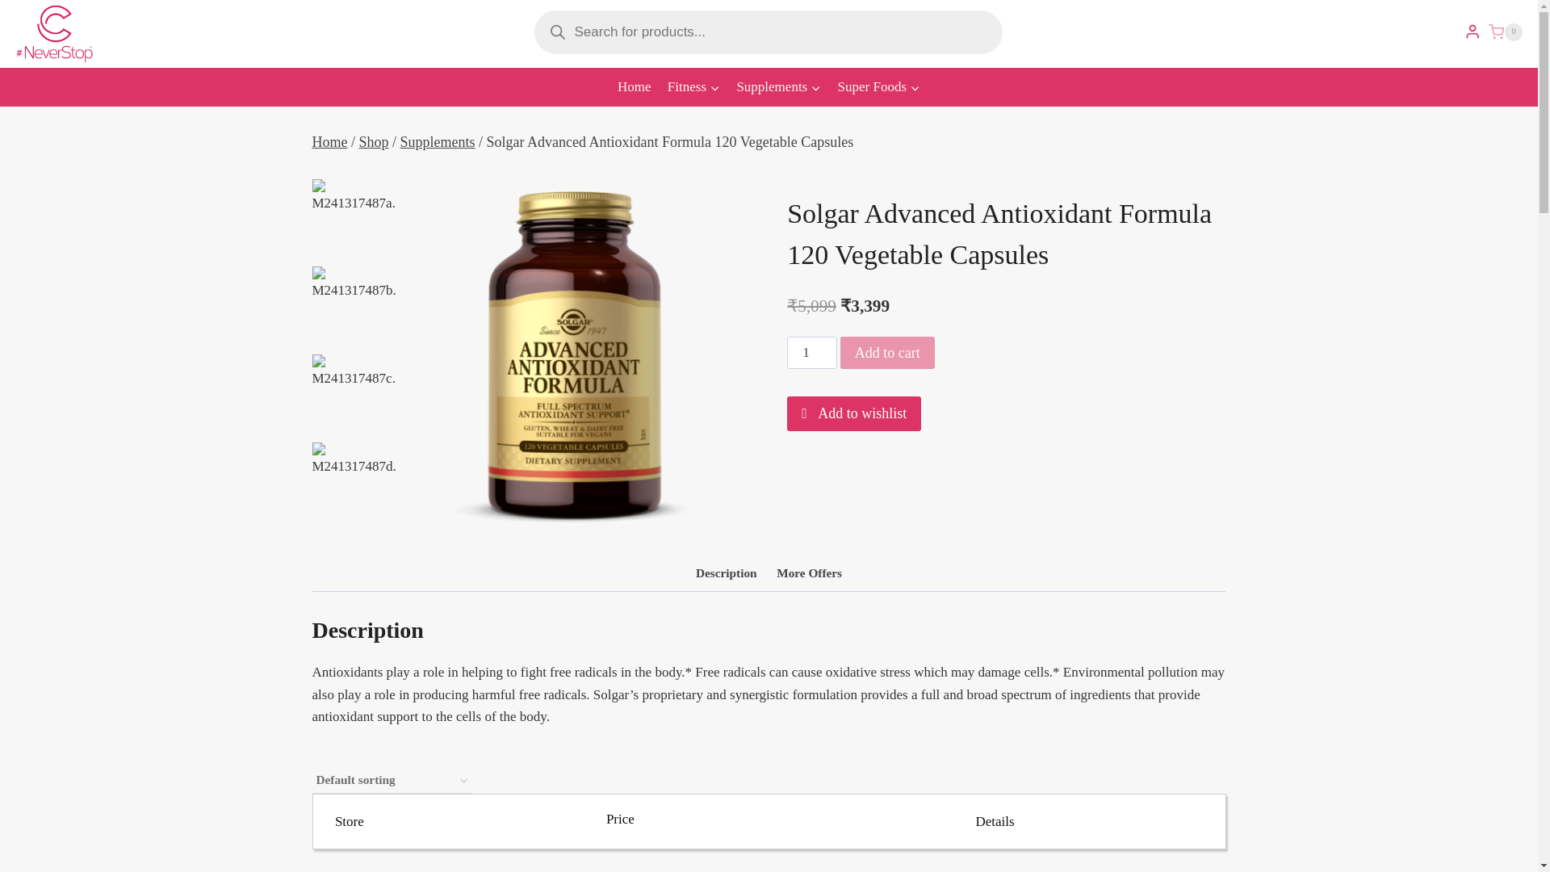 The image size is (1550, 872). Describe the element at coordinates (329, 142) in the screenshot. I see `Home` at that location.